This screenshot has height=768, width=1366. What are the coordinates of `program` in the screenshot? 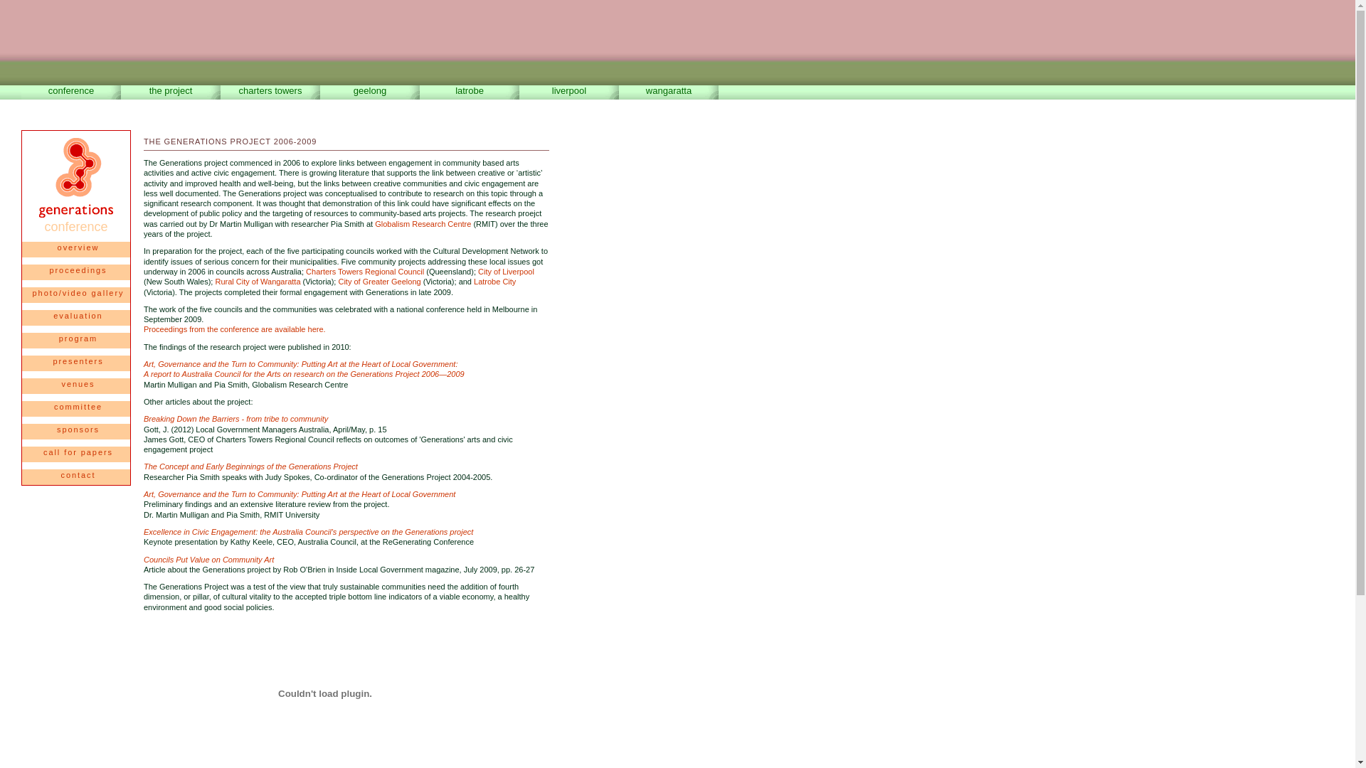 It's located at (76, 341).